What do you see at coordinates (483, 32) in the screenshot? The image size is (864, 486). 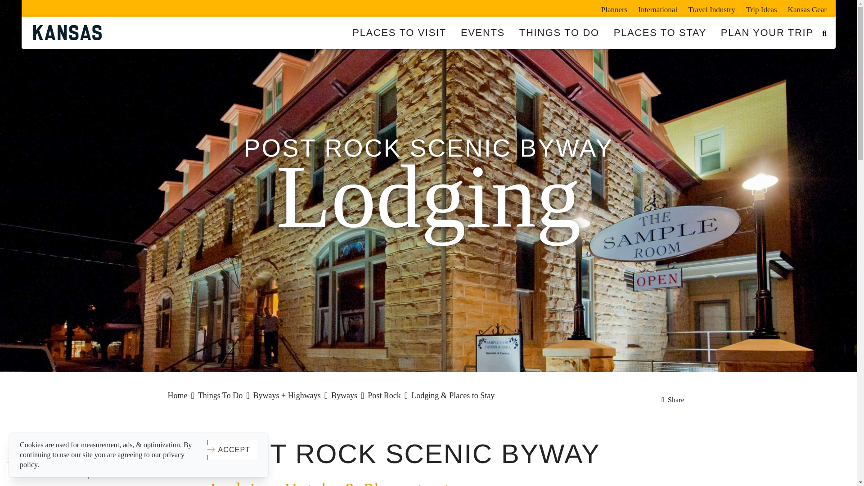 I see `EVENTS` at bounding box center [483, 32].